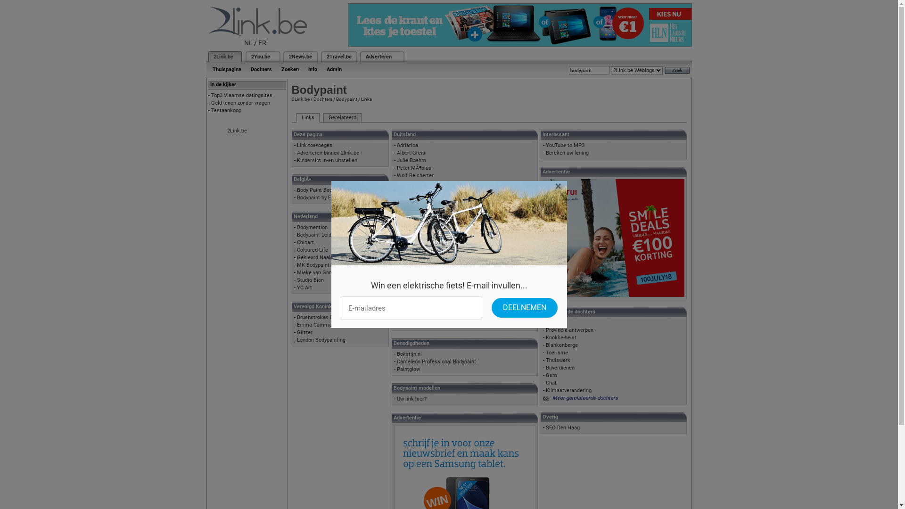 The height and width of the screenshot is (509, 905). What do you see at coordinates (342, 118) in the screenshot?
I see `Gerelateerd` at bounding box center [342, 118].